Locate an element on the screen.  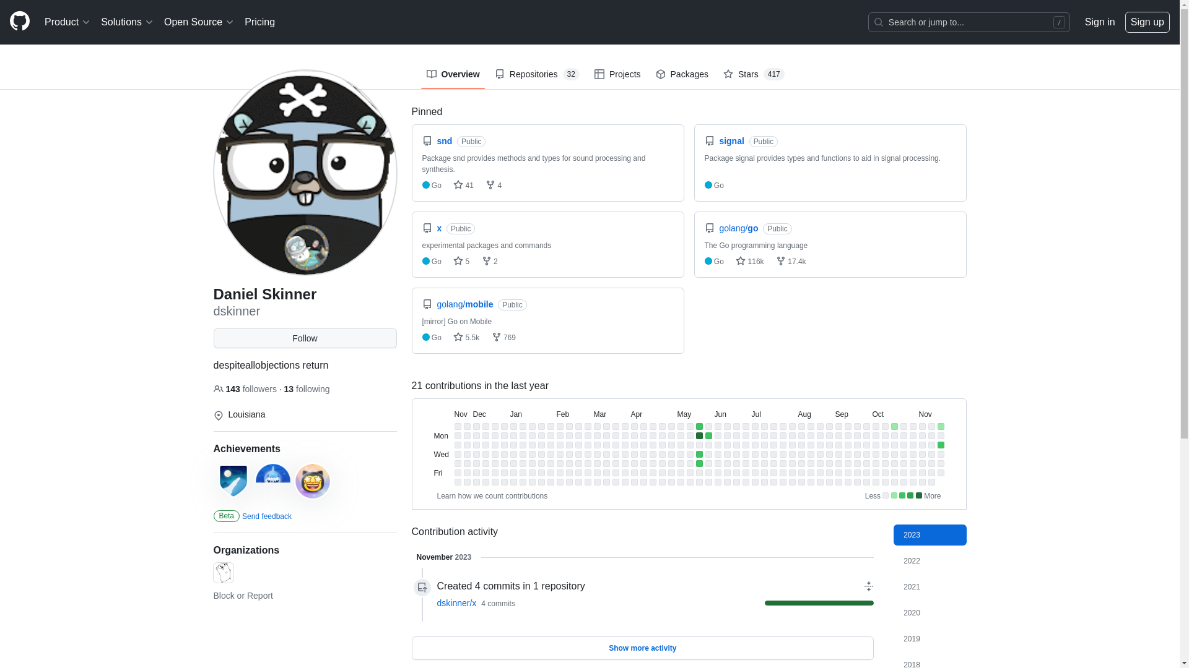
2 is located at coordinates (490, 262).